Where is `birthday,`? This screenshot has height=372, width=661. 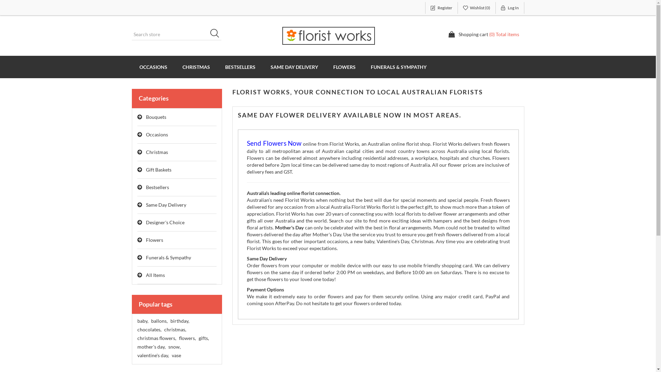 birthday, is located at coordinates (179, 321).